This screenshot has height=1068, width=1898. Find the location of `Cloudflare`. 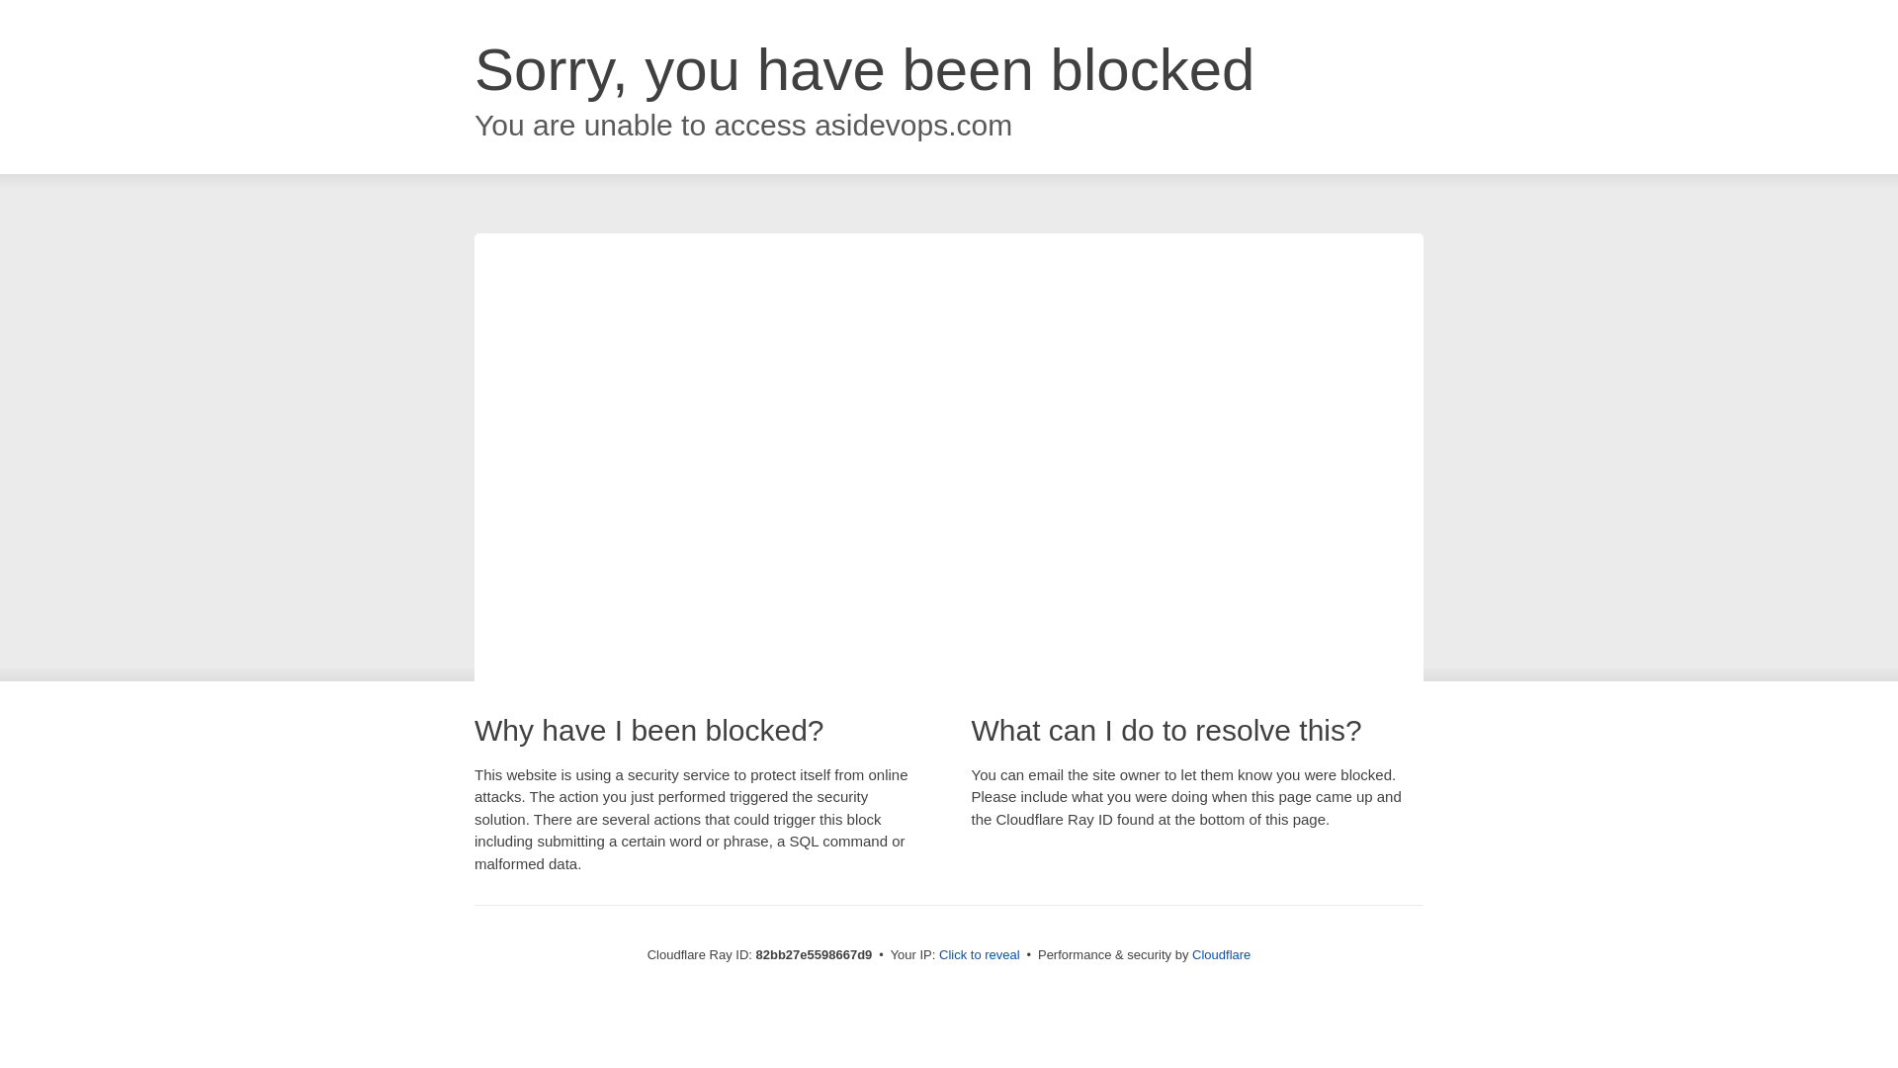

Cloudflare is located at coordinates (1222, 955).